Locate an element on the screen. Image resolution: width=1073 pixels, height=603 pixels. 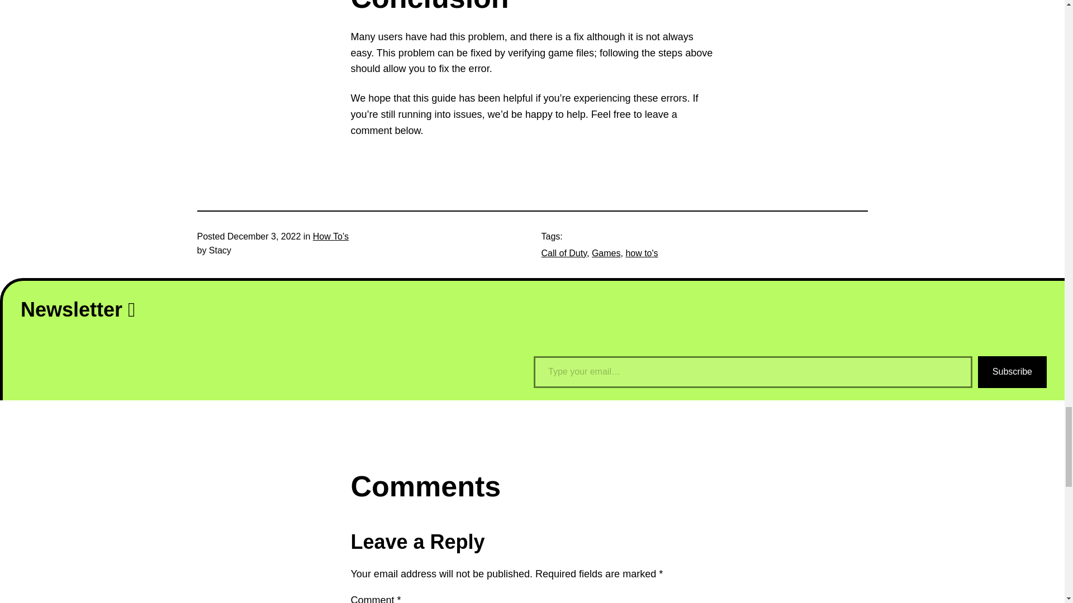
Subscribe is located at coordinates (1012, 372).